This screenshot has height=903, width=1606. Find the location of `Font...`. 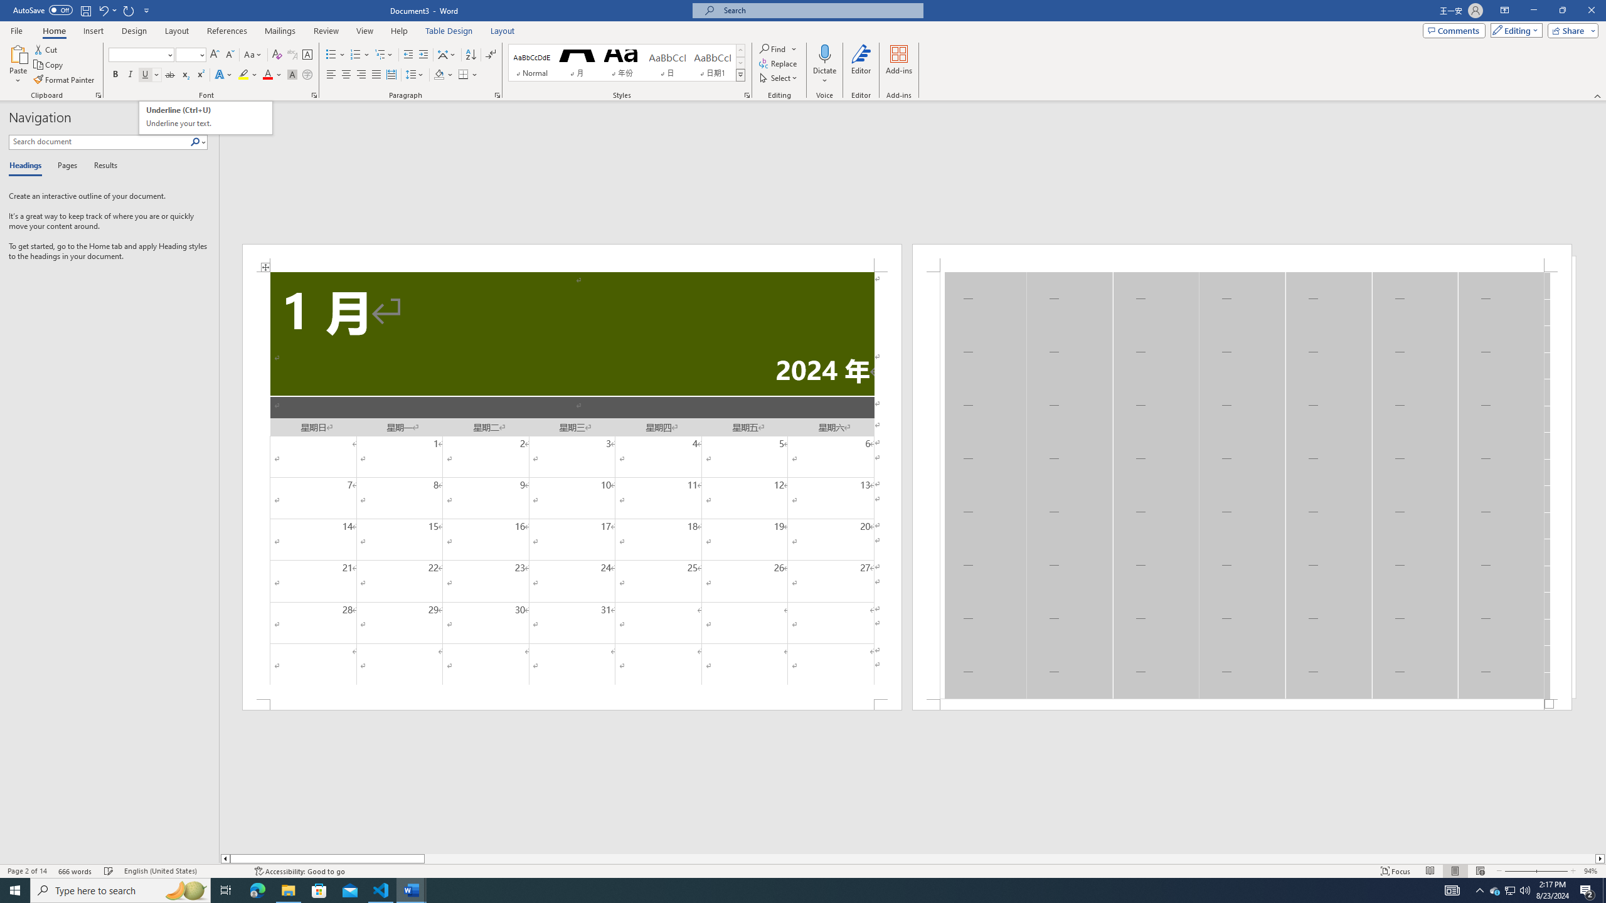

Font... is located at coordinates (315, 95).